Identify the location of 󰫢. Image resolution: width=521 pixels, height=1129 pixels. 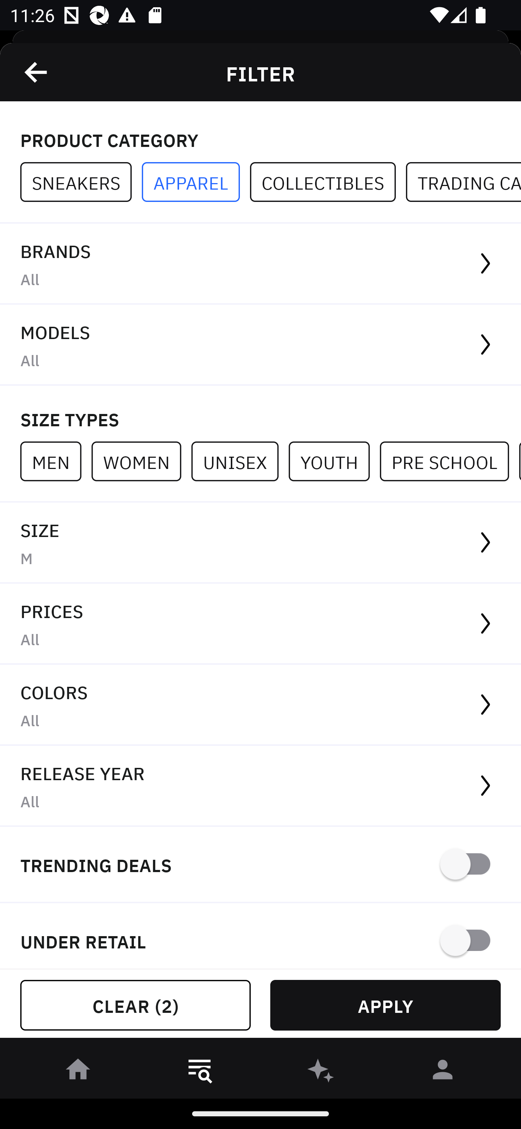
(321, 1072).